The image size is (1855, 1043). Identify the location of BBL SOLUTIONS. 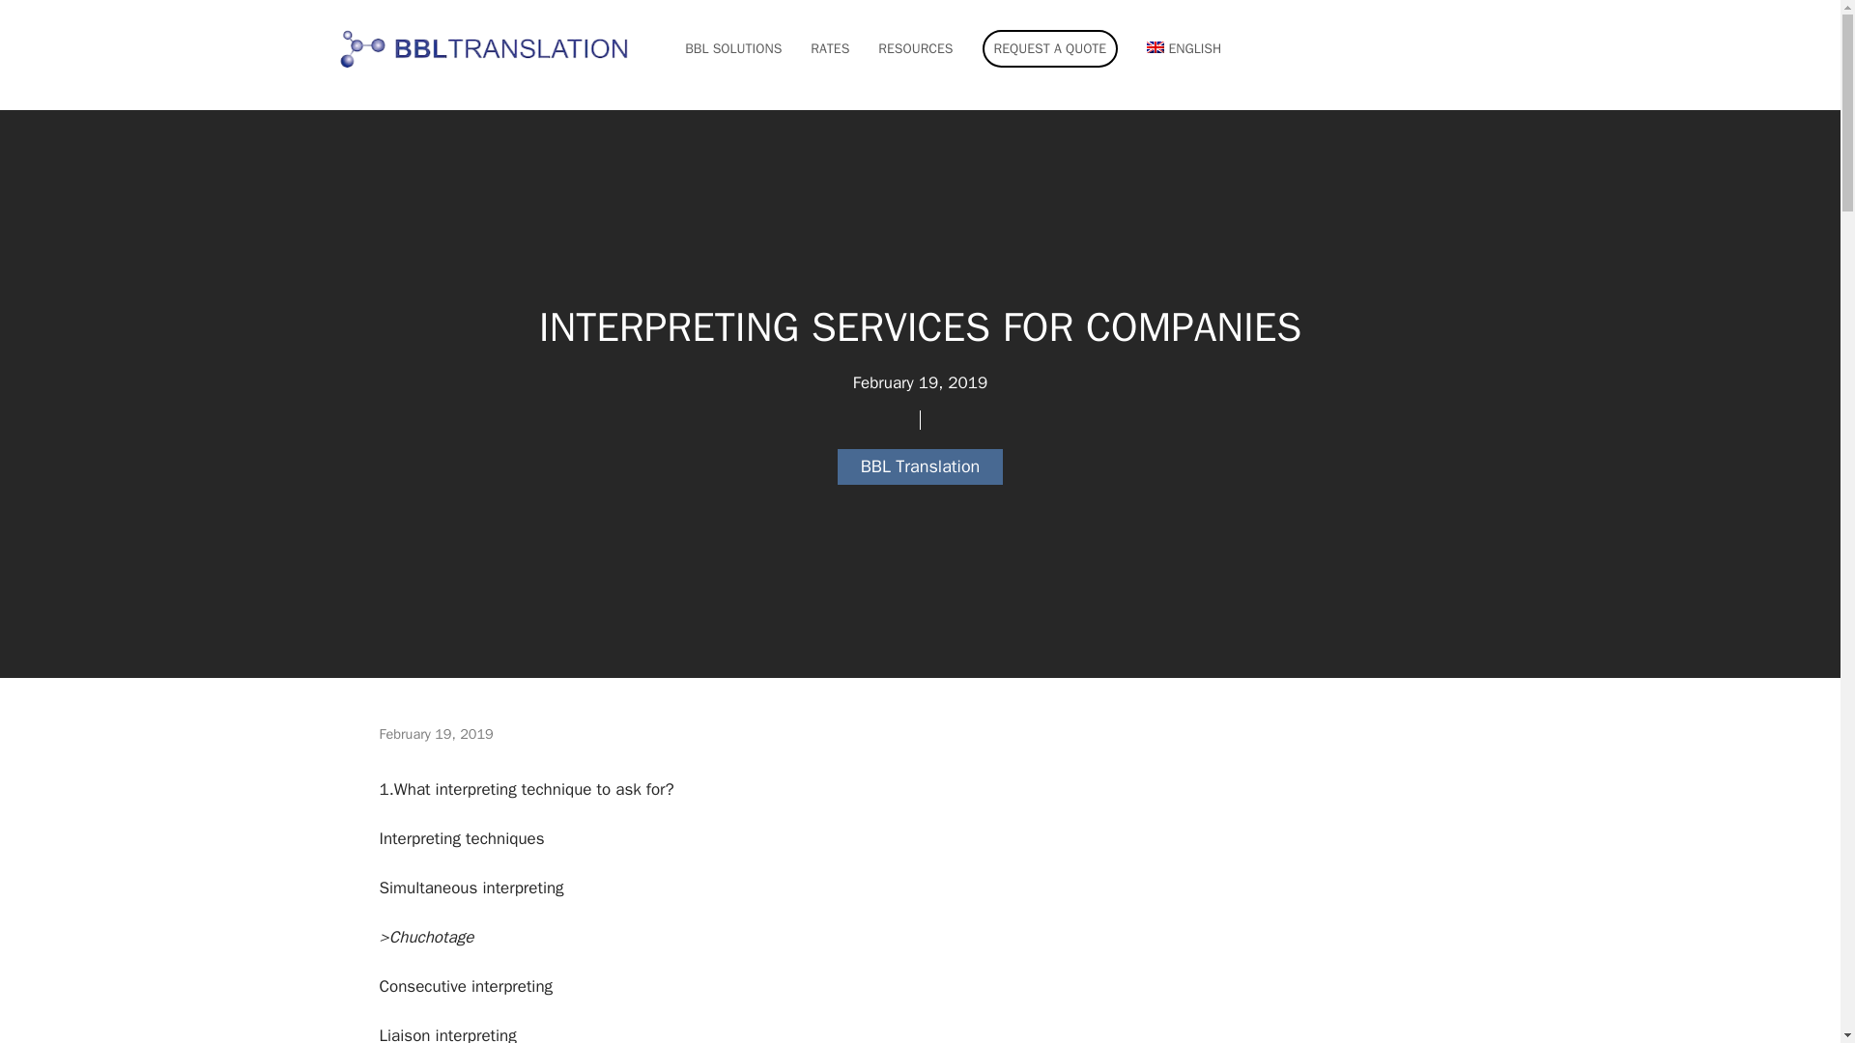
(732, 48).